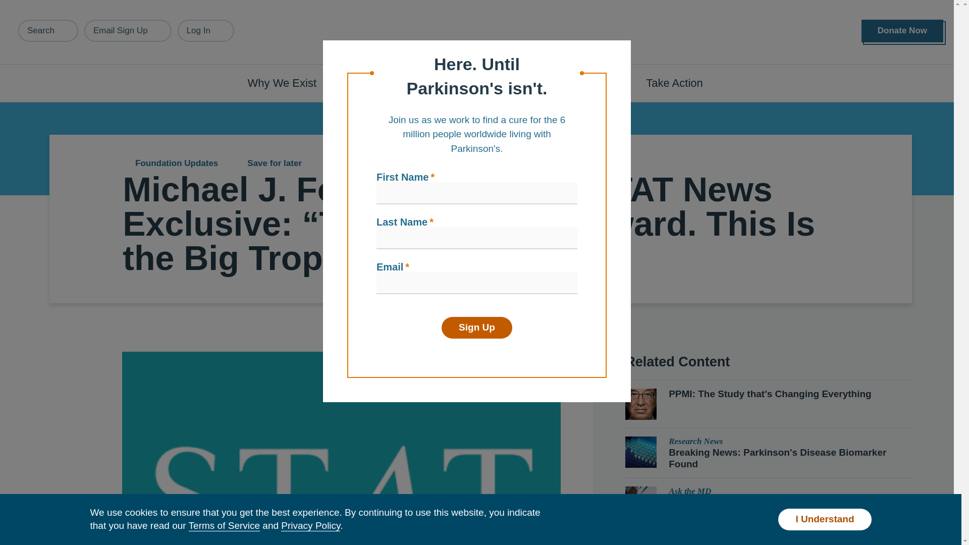 Image resolution: width=969 pixels, height=545 pixels. What do you see at coordinates (902, 31) in the screenshot?
I see `Donate Now` at bounding box center [902, 31].